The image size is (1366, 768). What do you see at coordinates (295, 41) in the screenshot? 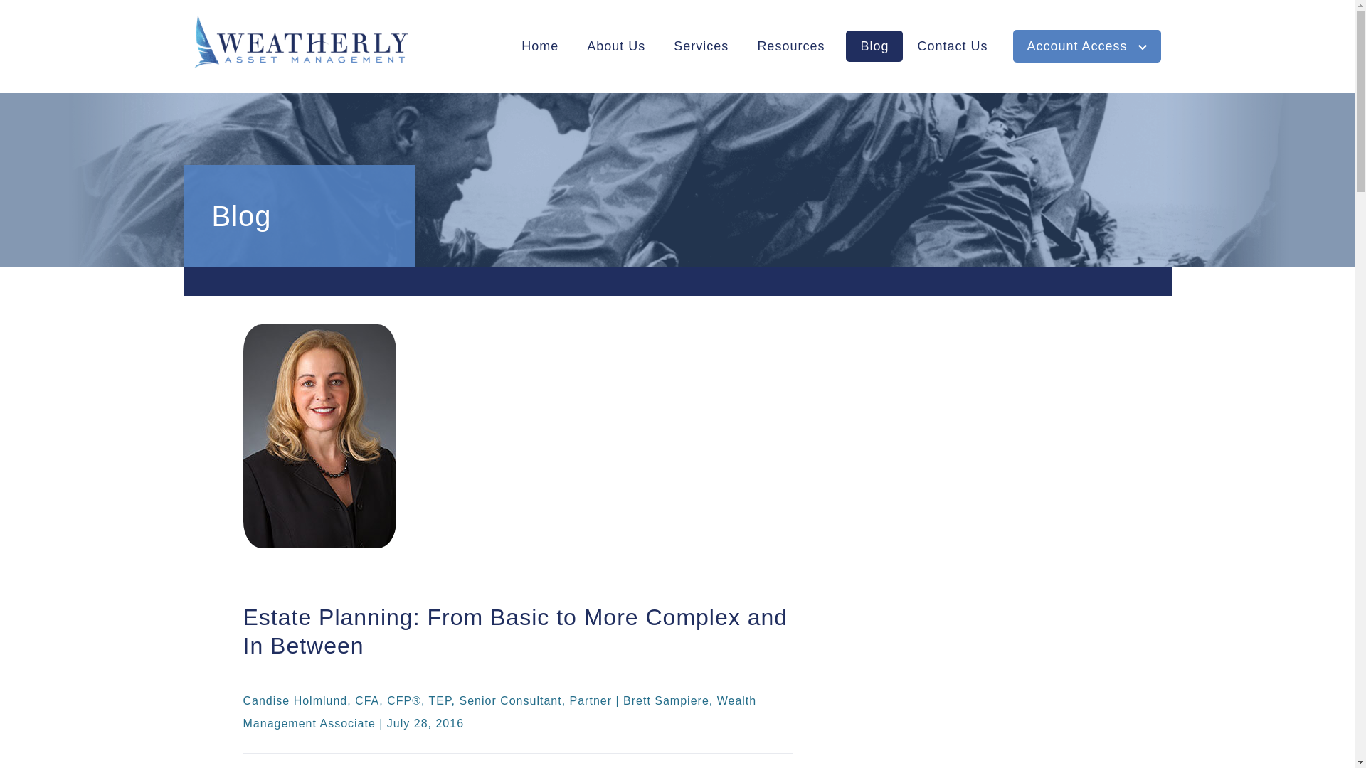
I see `Weatherly Asset Management` at bounding box center [295, 41].